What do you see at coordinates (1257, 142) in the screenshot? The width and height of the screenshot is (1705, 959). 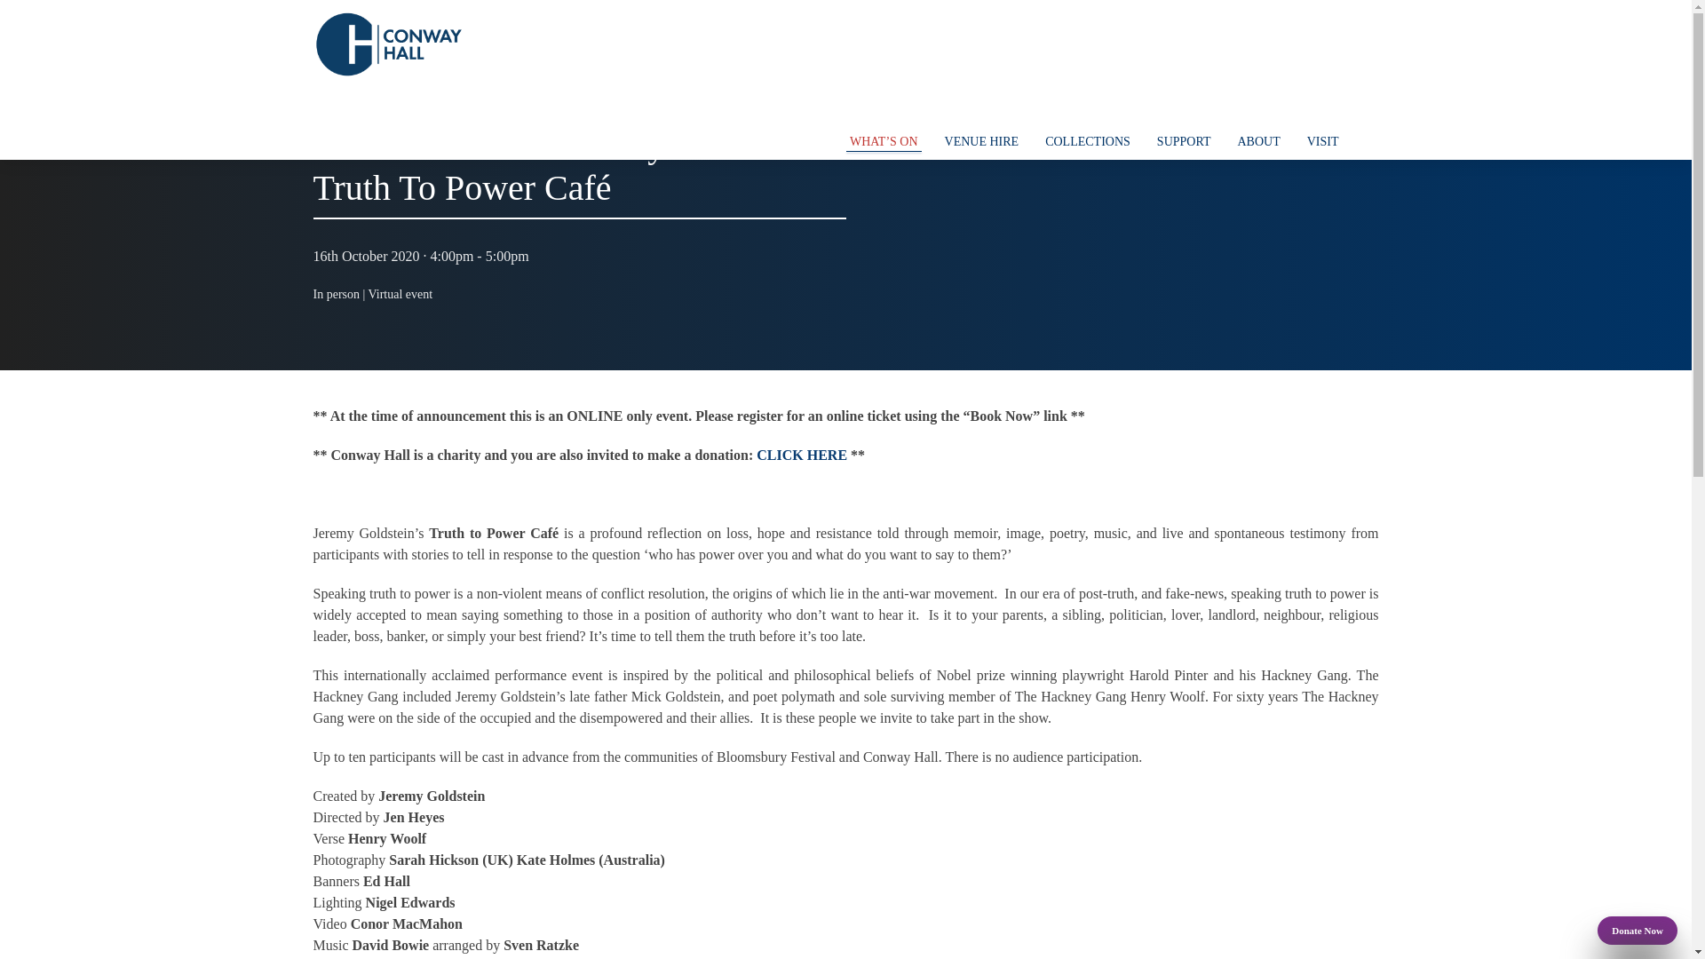 I see `ABOUT` at bounding box center [1257, 142].